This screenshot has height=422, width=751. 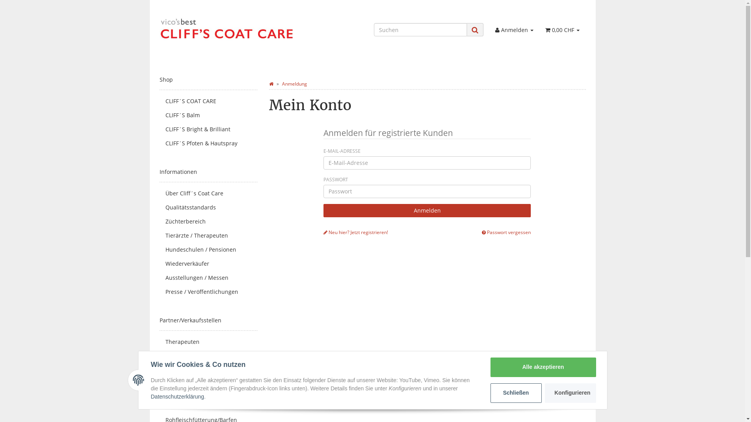 I want to click on Konfigurieren, so click(x=570, y=393).